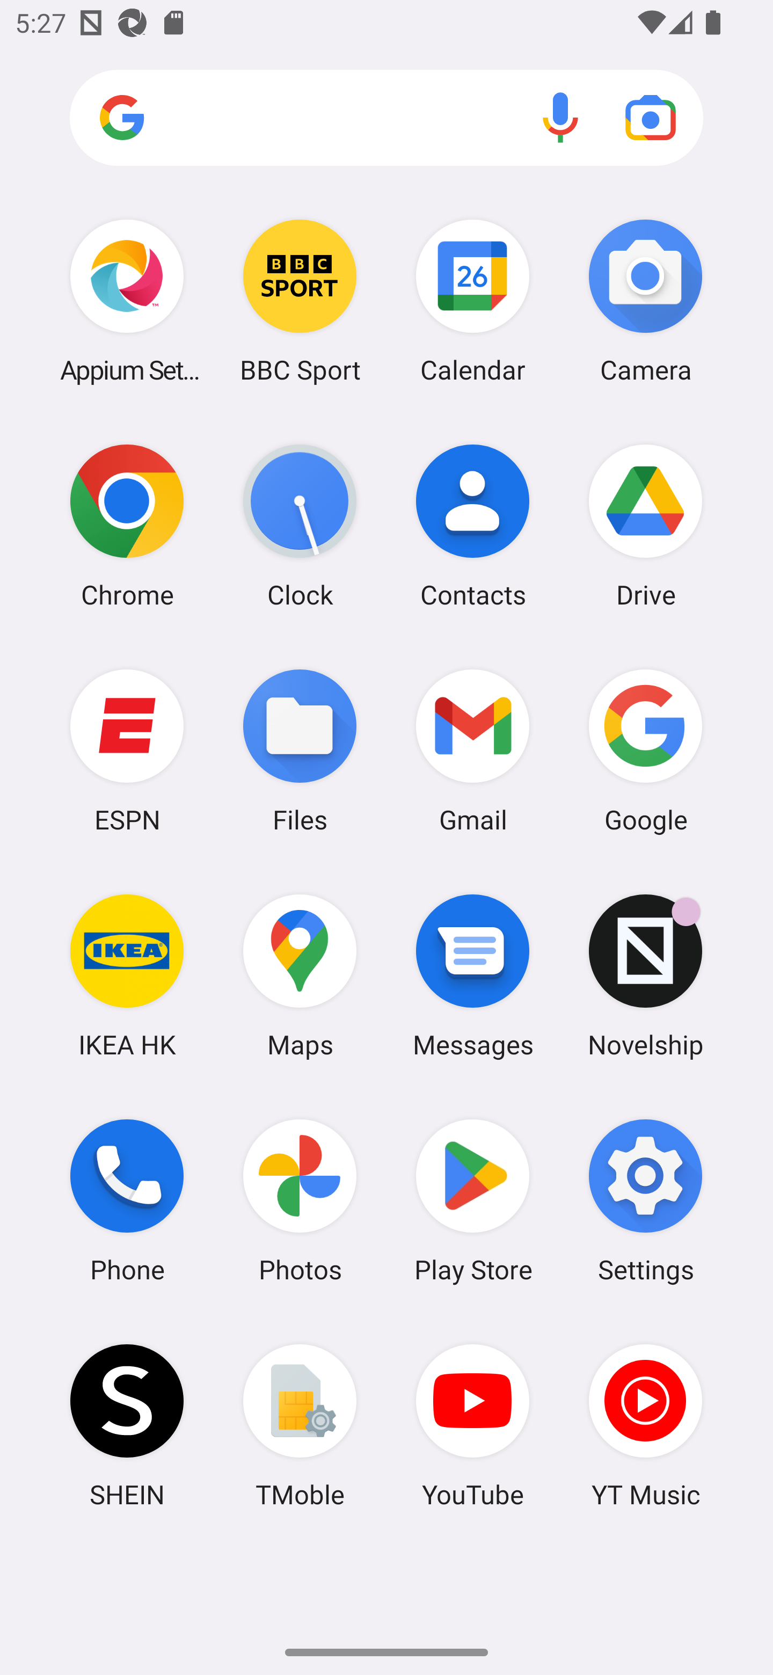 Image resolution: width=773 pixels, height=1675 pixels. Describe the element at coordinates (651, 117) in the screenshot. I see `Google Lens` at that location.